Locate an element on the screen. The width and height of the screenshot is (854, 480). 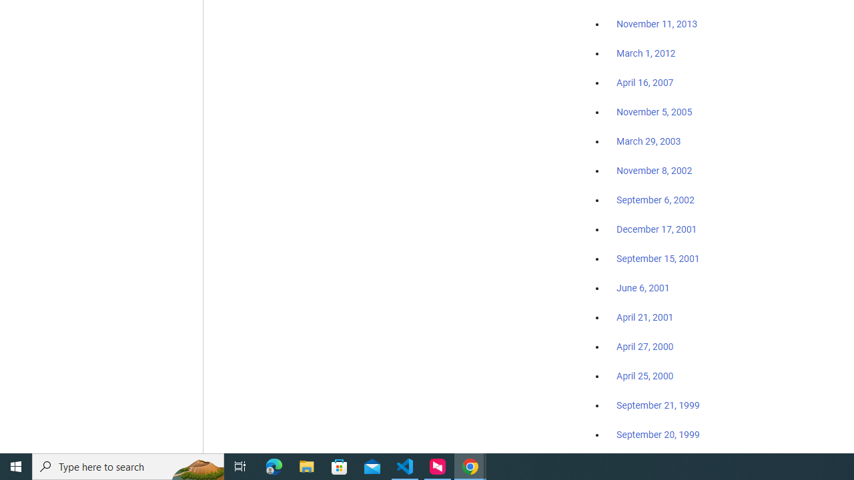
September 21, 1999 is located at coordinates (658, 405).